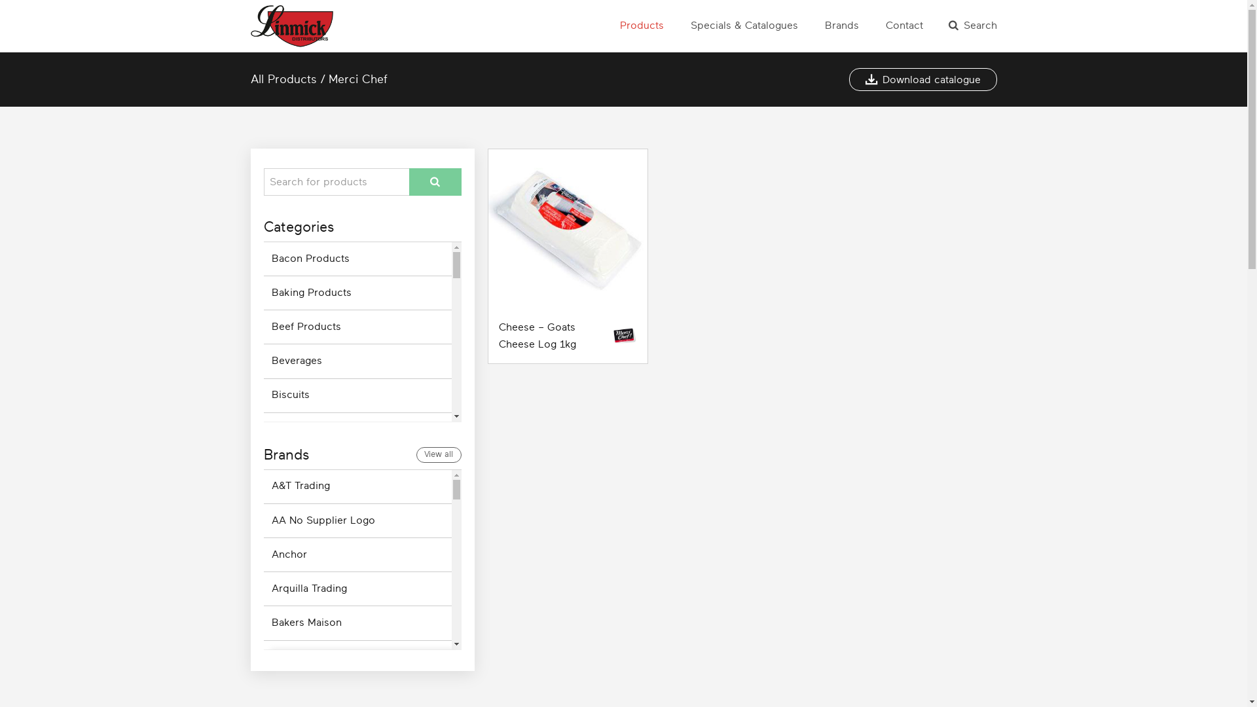 This screenshot has height=707, width=1257. I want to click on Butter / Margarine, so click(357, 463).